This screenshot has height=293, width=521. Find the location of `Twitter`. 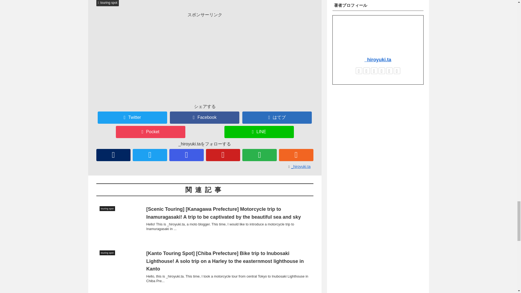

Twitter is located at coordinates (132, 117).